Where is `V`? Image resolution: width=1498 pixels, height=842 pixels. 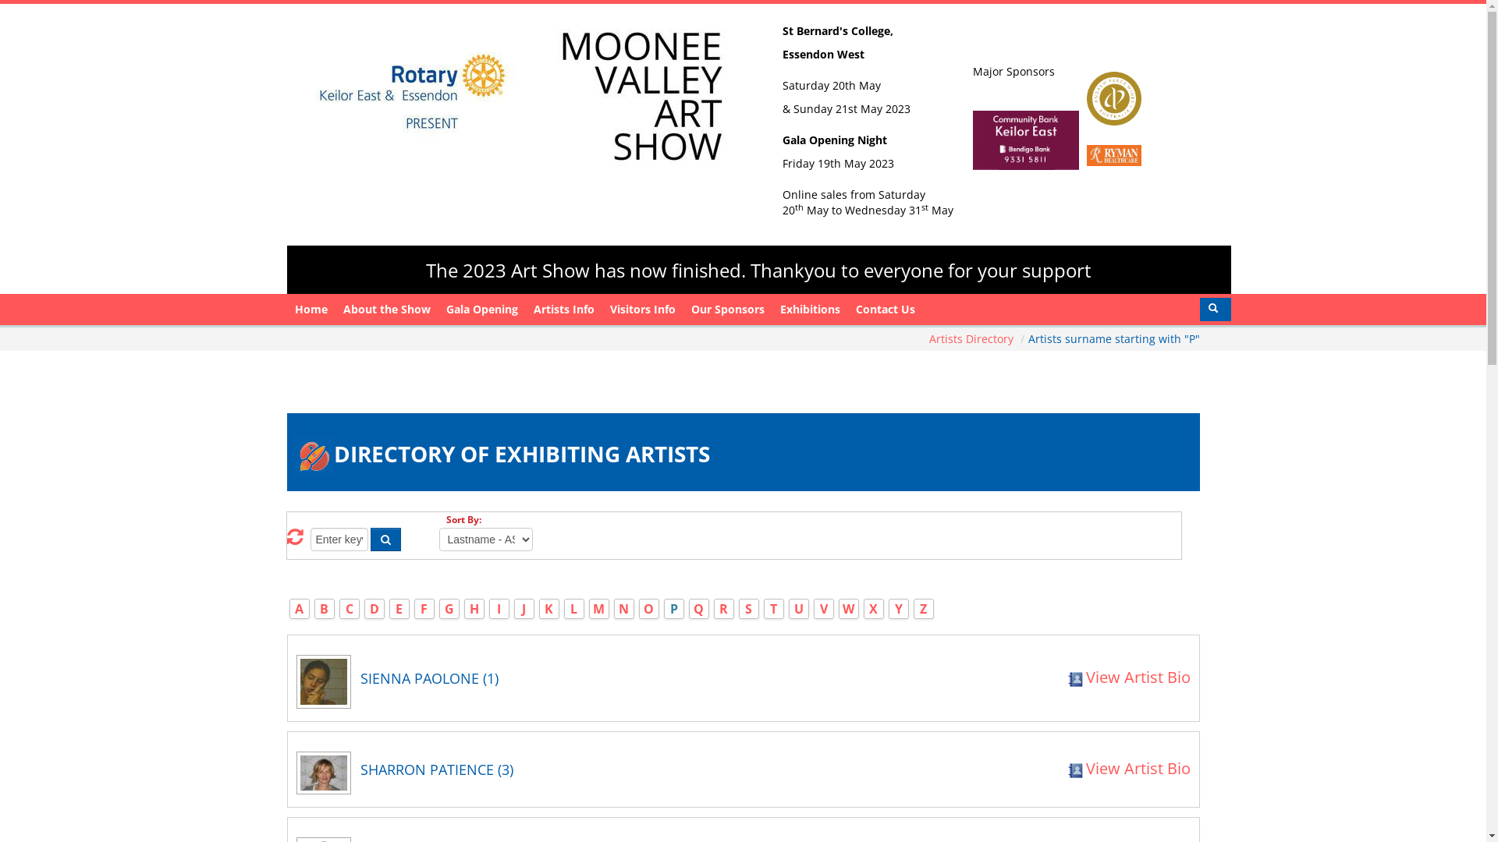
V is located at coordinates (823, 608).